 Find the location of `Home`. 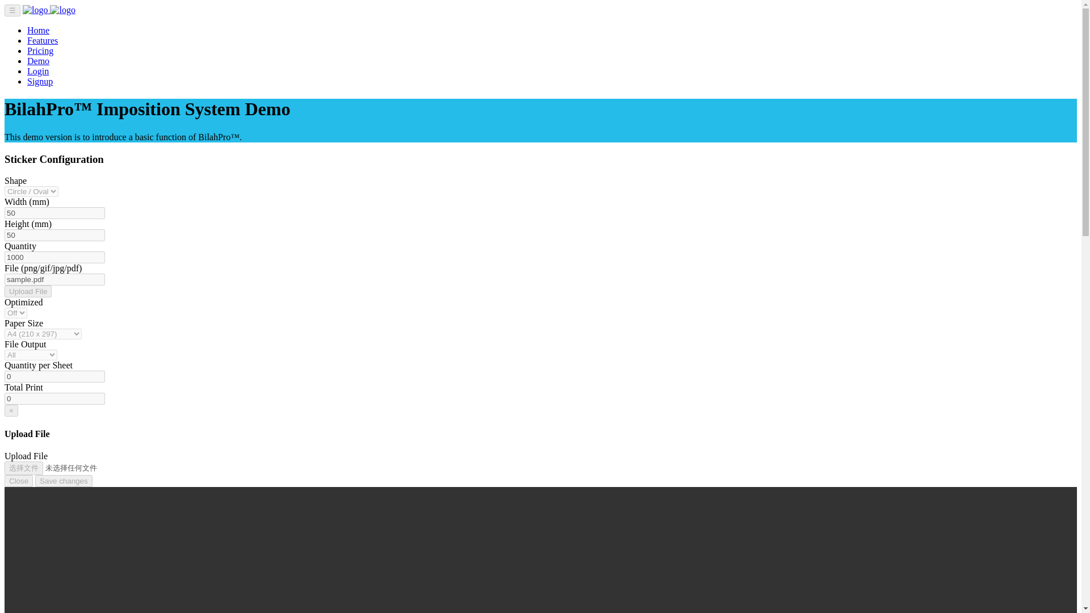

Home is located at coordinates (38, 30).